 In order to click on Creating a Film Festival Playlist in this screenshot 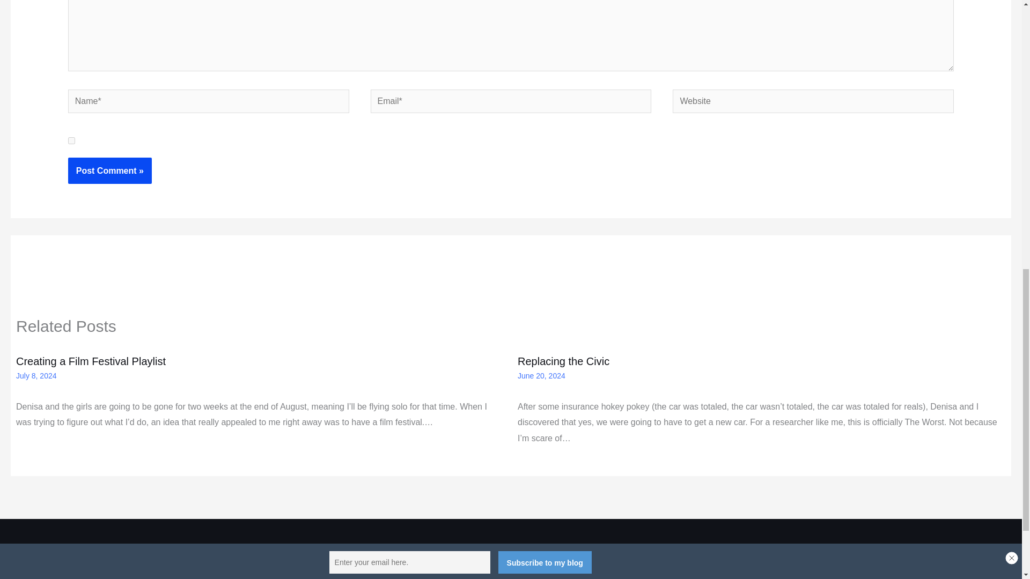, I will do `click(91, 361)`.